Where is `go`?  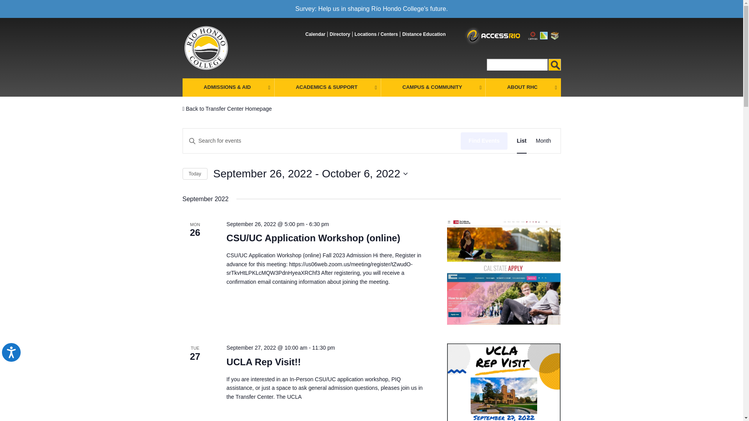 go is located at coordinates (555, 65).